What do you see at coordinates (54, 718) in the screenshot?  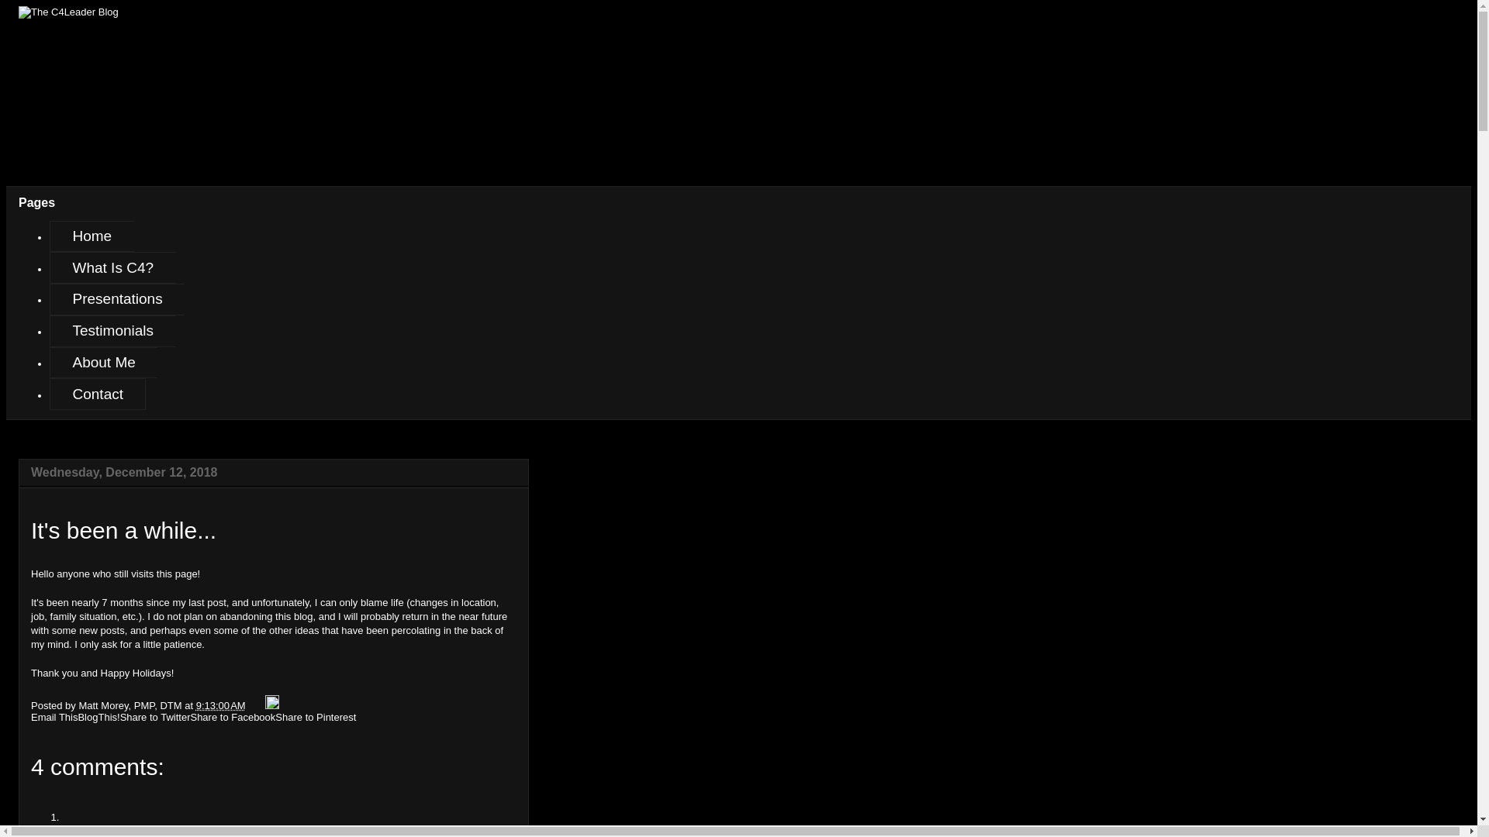 I see `Email This` at bounding box center [54, 718].